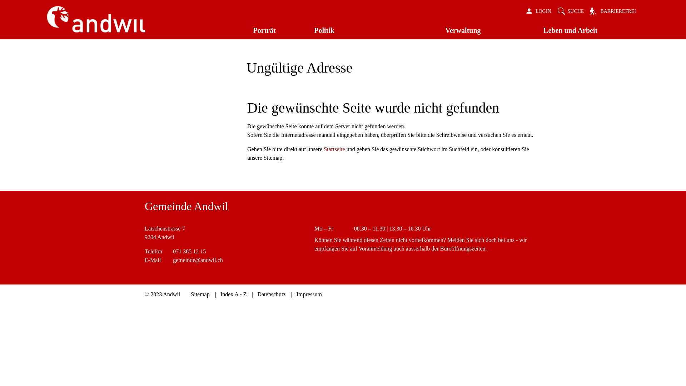 Image resolution: width=686 pixels, height=386 pixels. Describe the element at coordinates (334, 149) in the screenshot. I see `Startseite` at that location.